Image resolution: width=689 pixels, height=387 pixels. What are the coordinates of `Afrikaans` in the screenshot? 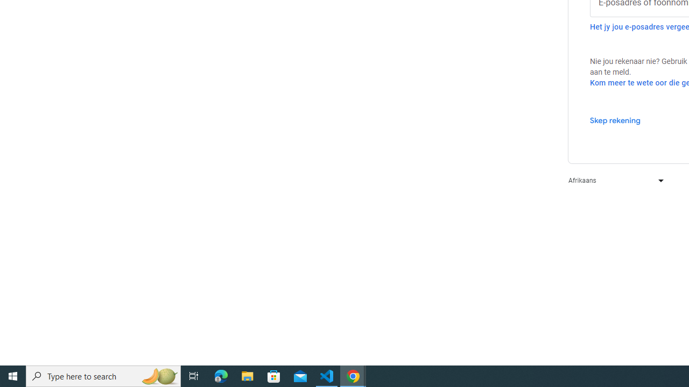 It's located at (614, 181).